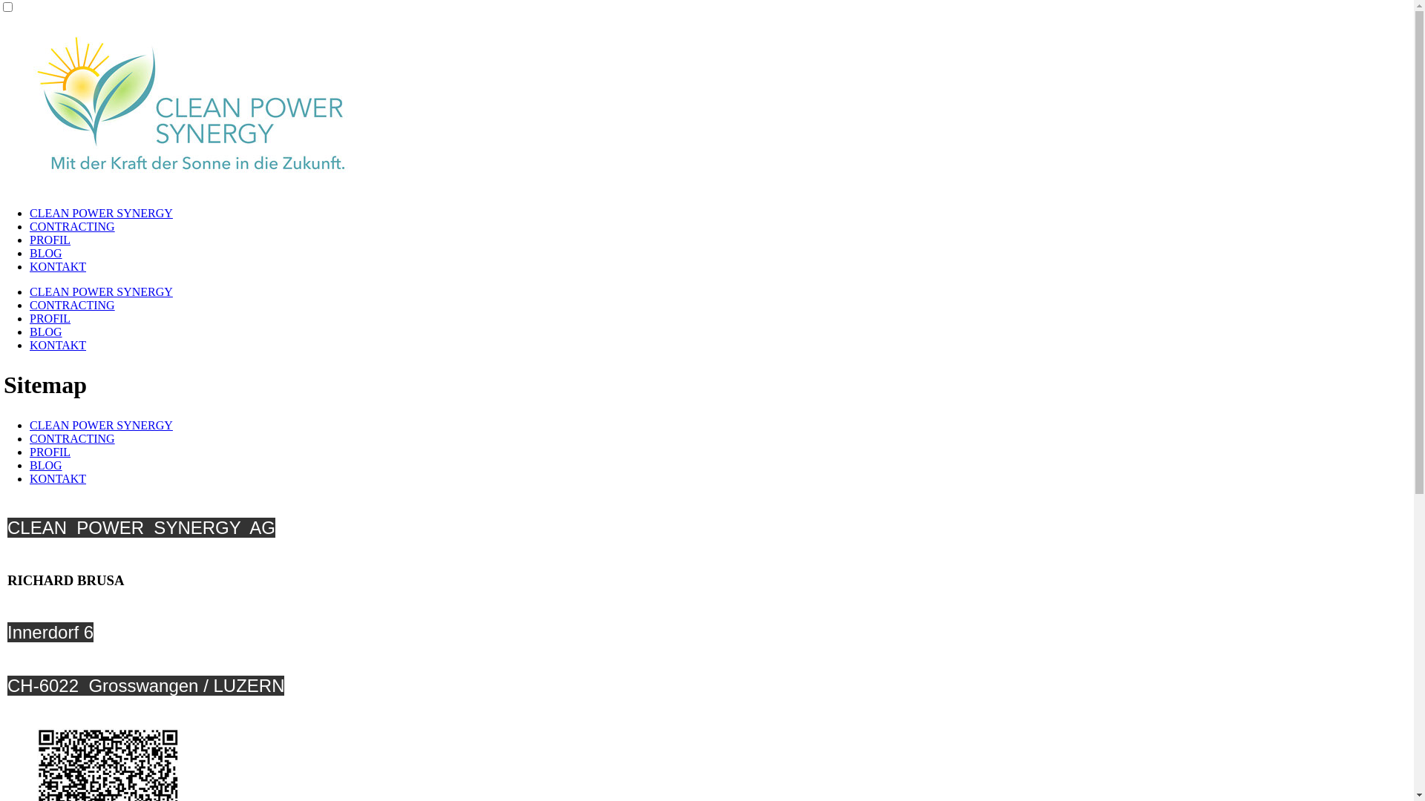 The image size is (1425, 801). Describe the element at coordinates (101, 214) in the screenshot. I see `CLEAN POWER SYNERGY` at that location.